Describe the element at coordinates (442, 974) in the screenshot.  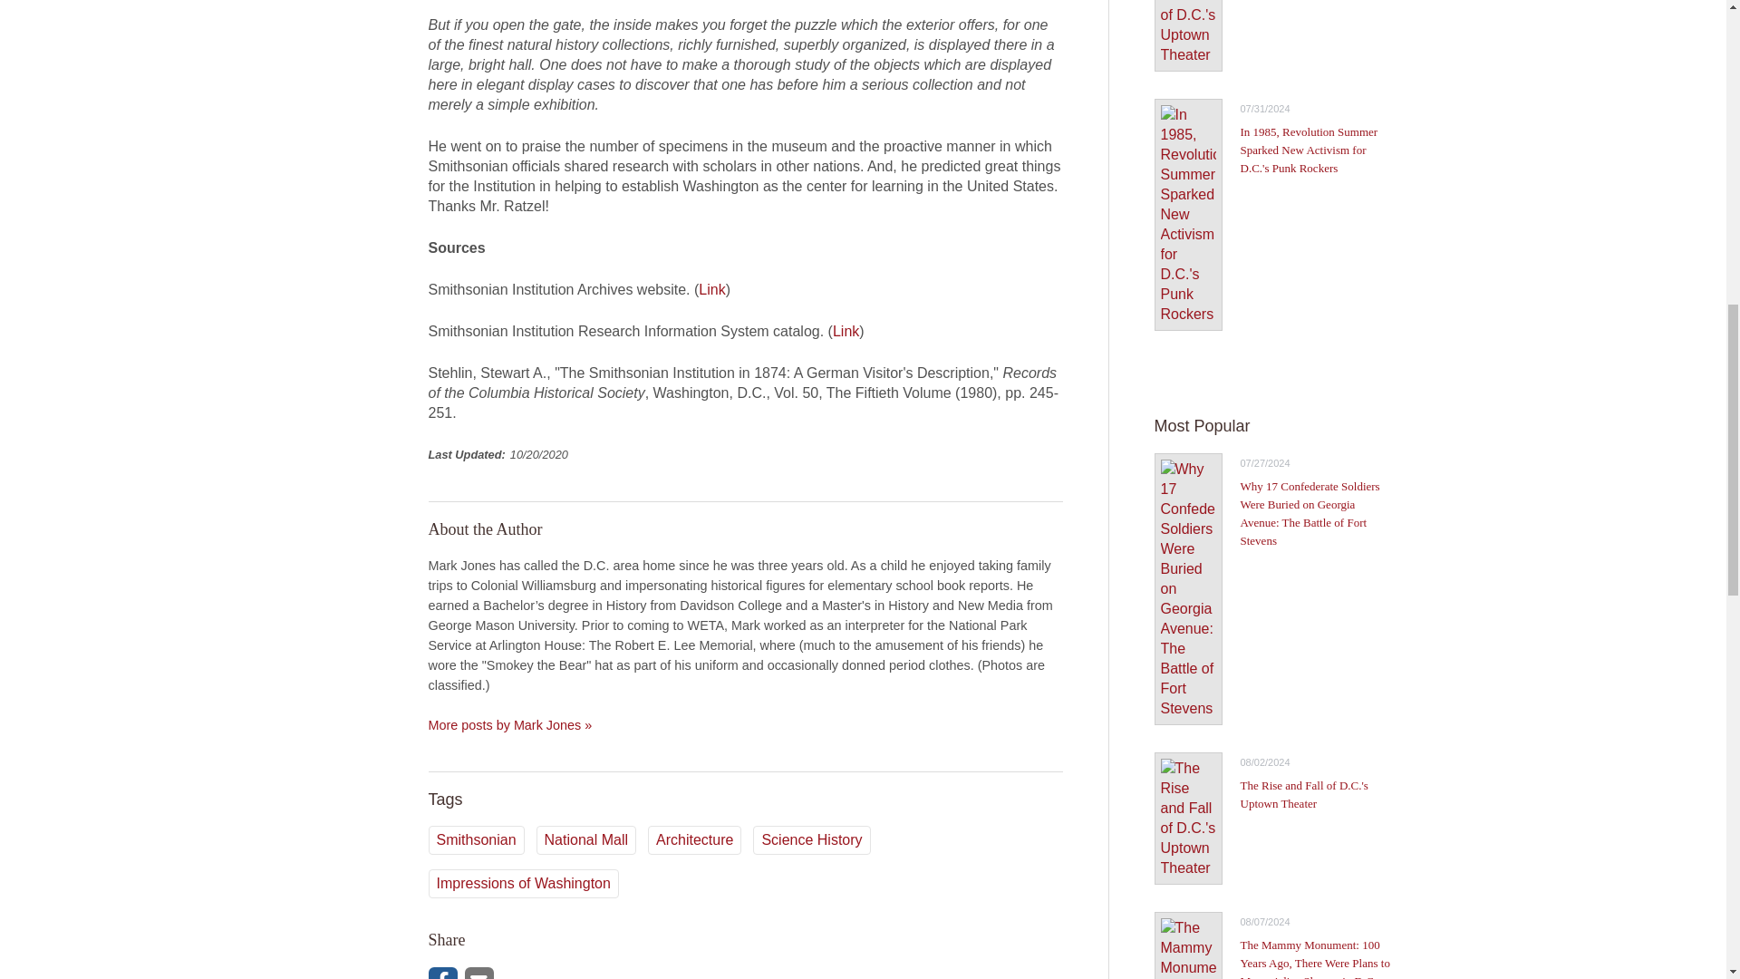
I see `Share by Facebook` at that location.